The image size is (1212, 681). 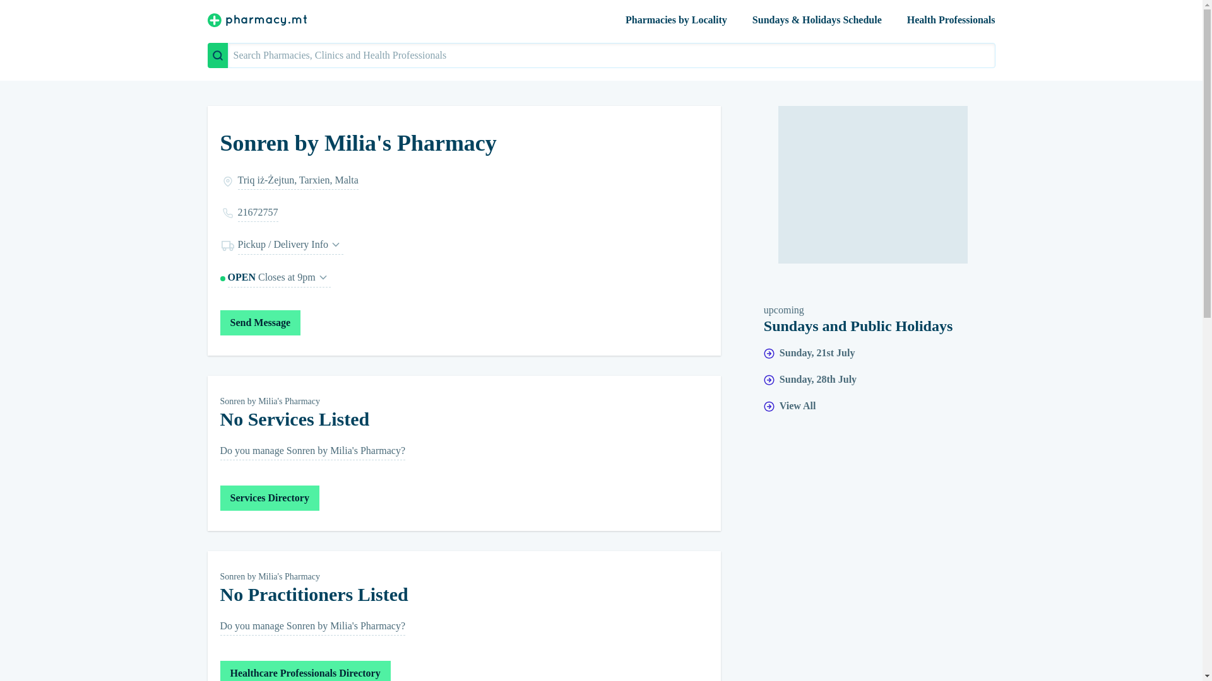 I want to click on Send Message, so click(x=260, y=323).